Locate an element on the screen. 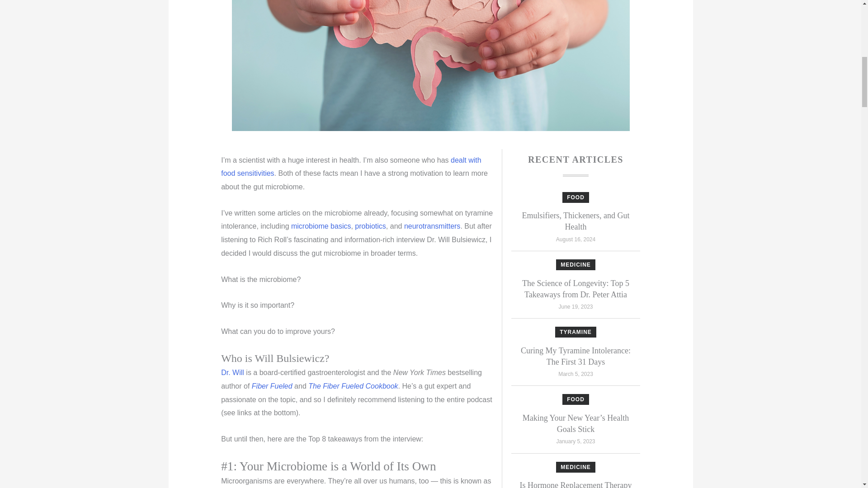  dealt with food sensitivities is located at coordinates (351, 167).